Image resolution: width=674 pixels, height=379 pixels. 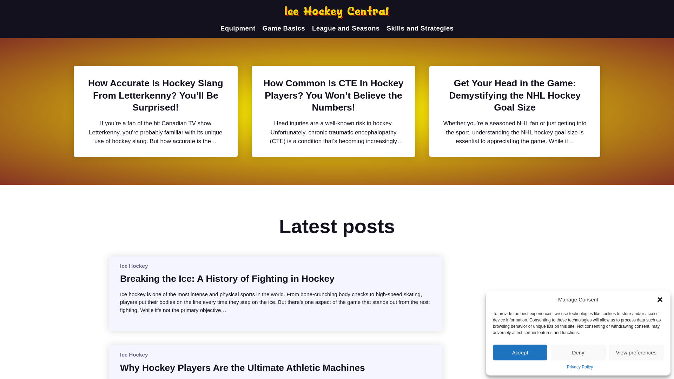 What do you see at coordinates (238, 28) in the screenshot?
I see `Equipment` at bounding box center [238, 28].